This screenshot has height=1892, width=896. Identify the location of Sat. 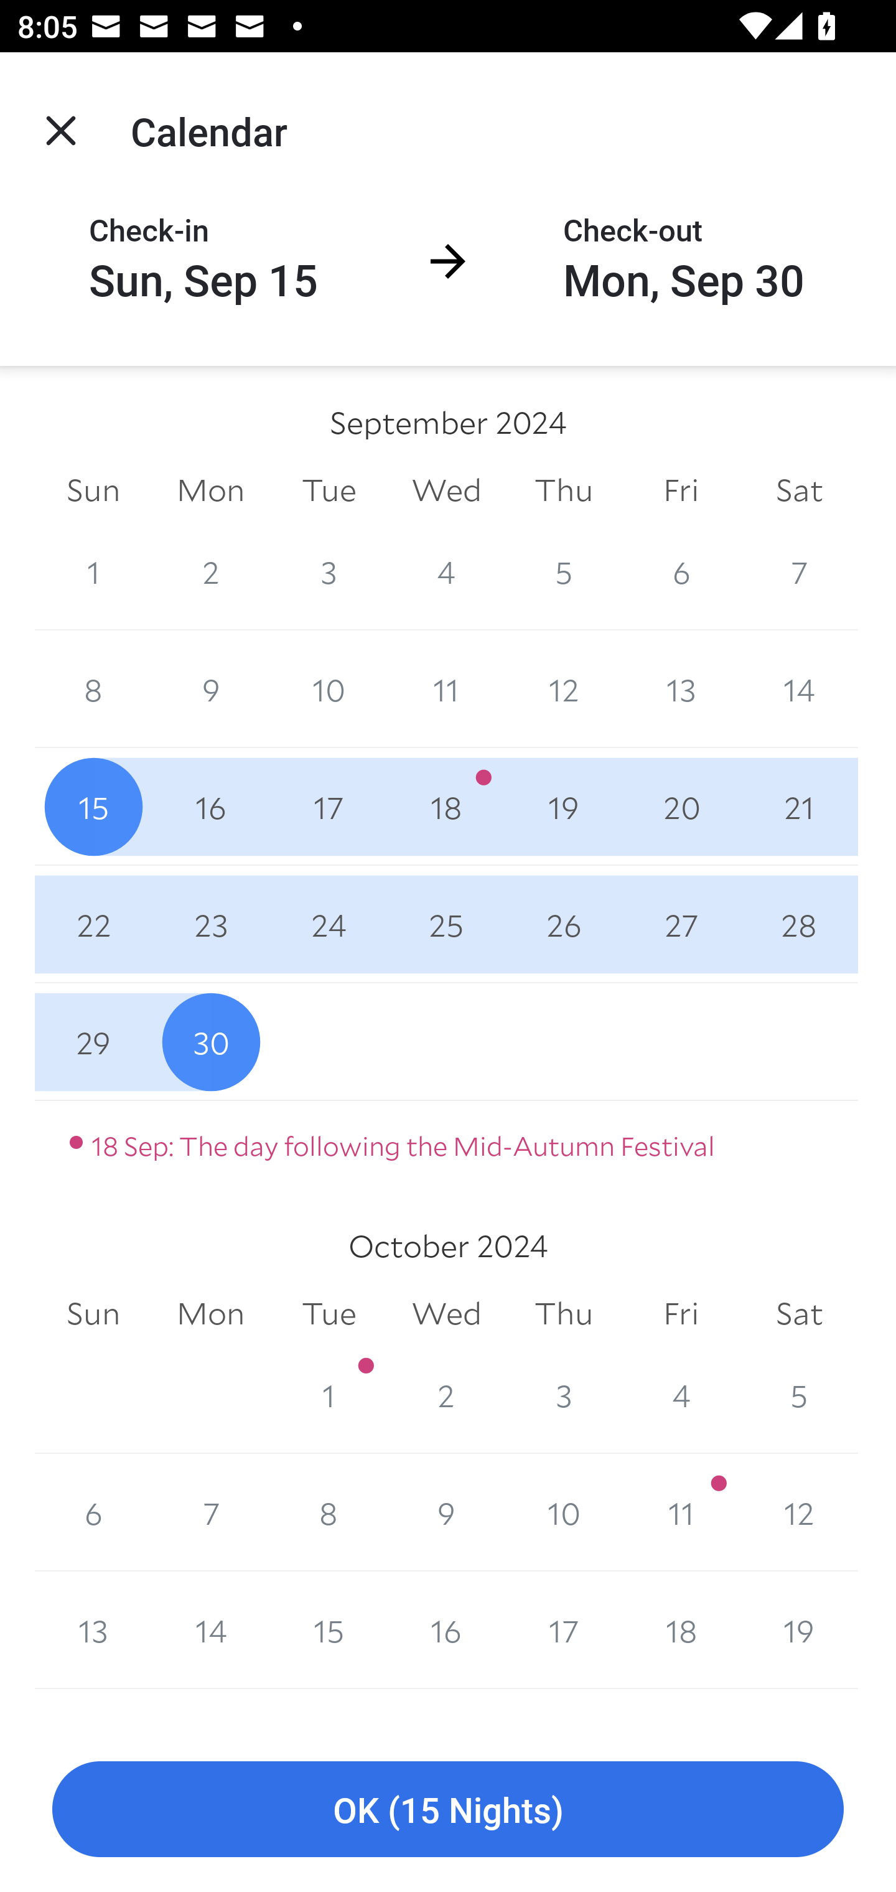
(799, 489).